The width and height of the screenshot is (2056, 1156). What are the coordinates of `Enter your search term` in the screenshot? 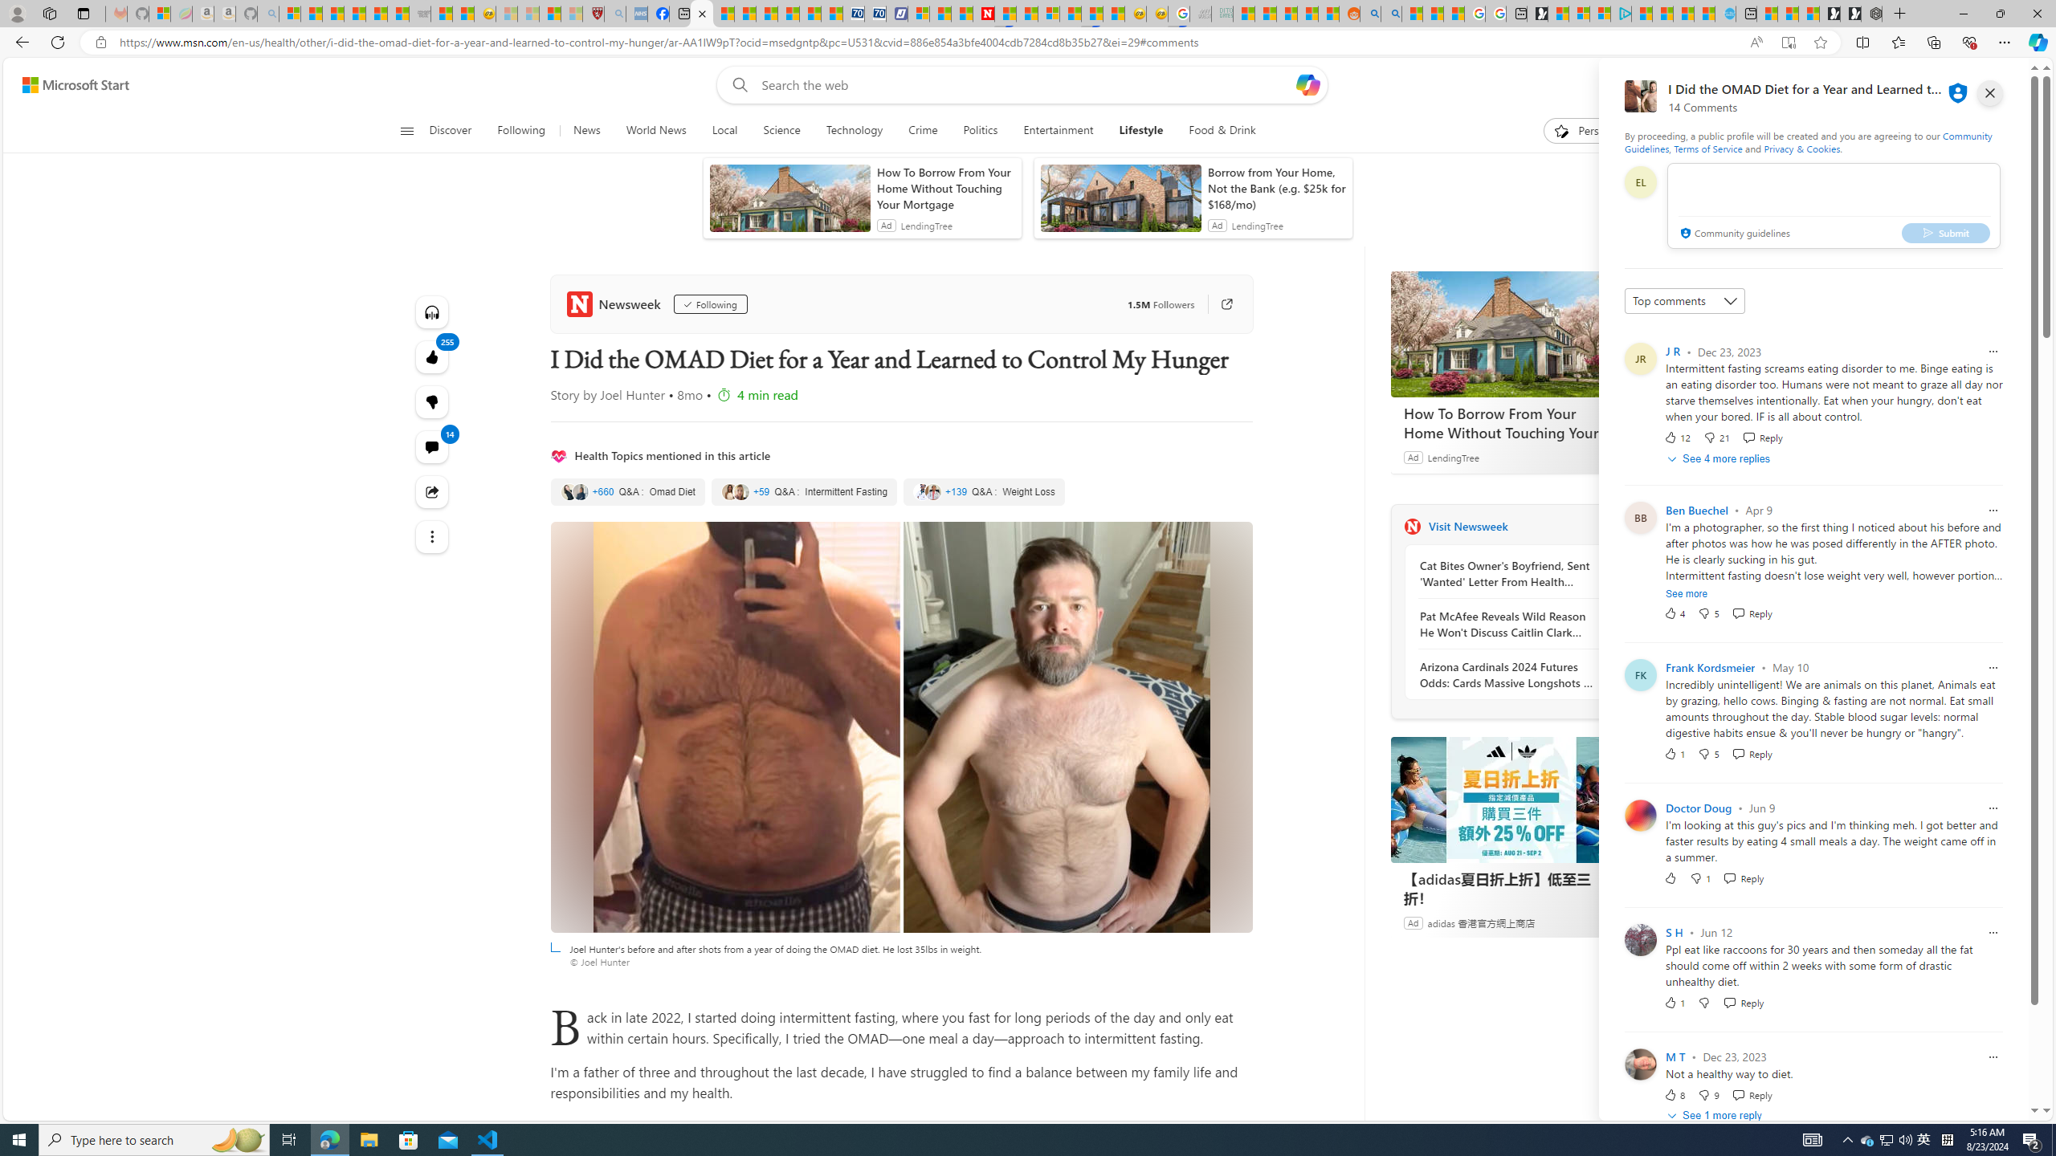 It's located at (1026, 85).